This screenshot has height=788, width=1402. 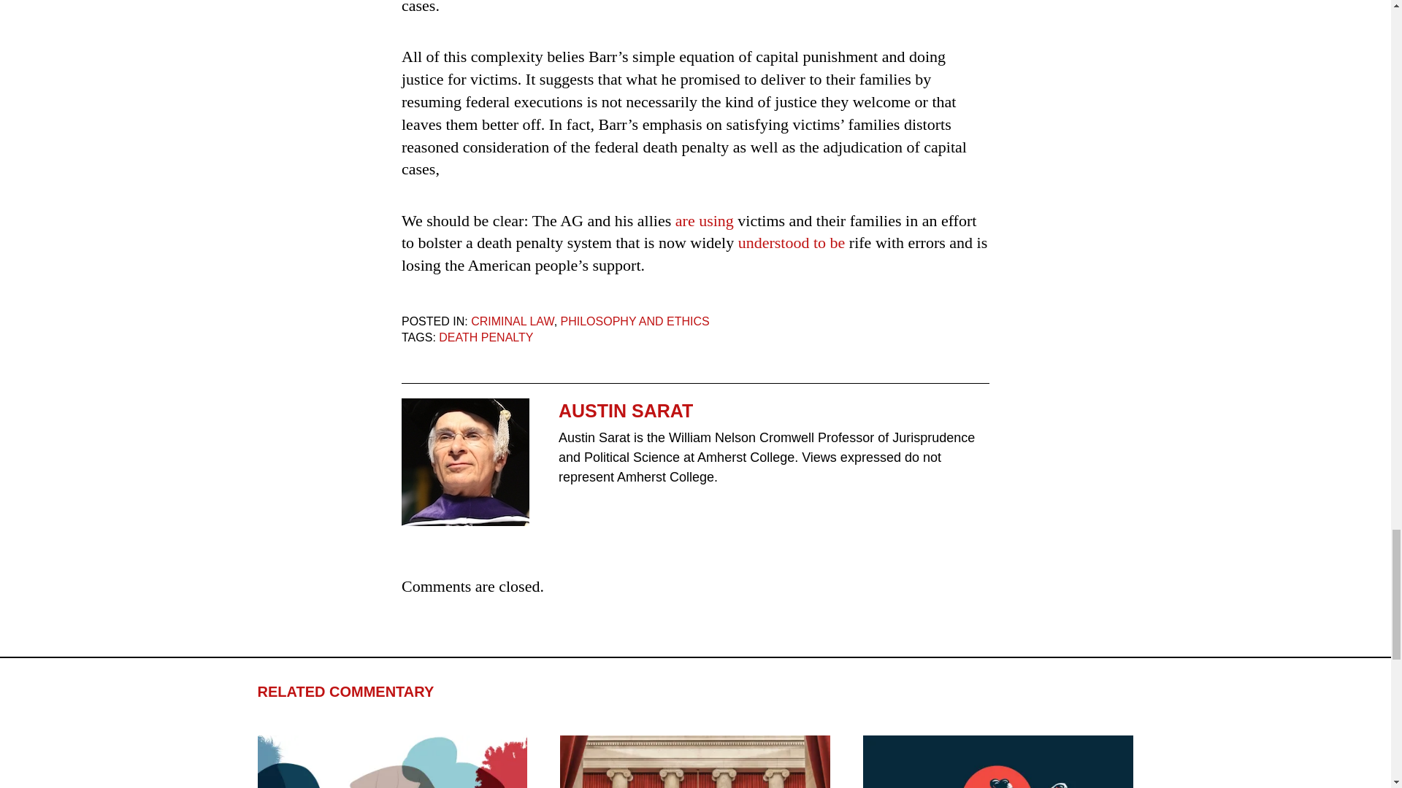 What do you see at coordinates (513, 321) in the screenshot?
I see `View all posts in Criminal Law` at bounding box center [513, 321].